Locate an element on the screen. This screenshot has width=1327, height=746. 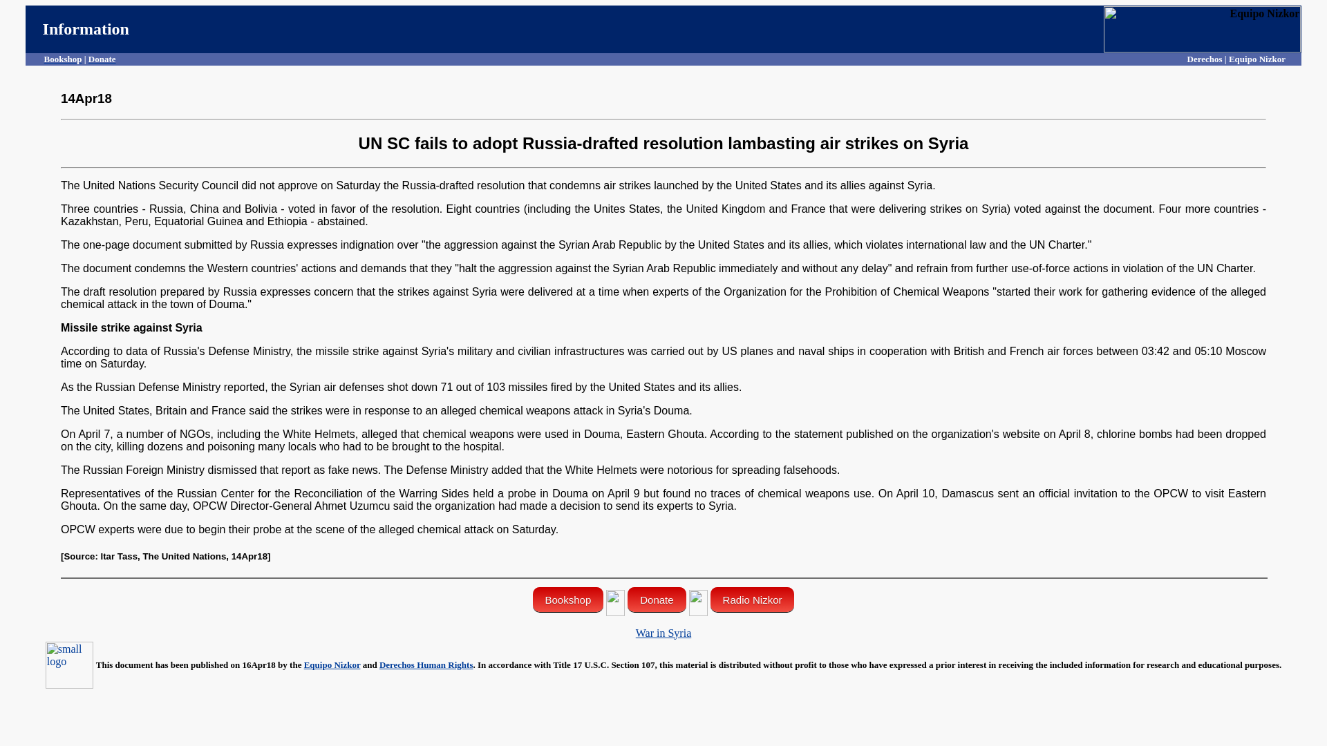
Bookshop is located at coordinates (568, 599).